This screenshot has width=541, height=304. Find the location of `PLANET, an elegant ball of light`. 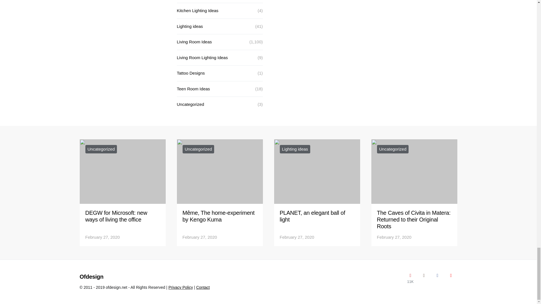

PLANET, an elegant ball of light is located at coordinates (312, 216).